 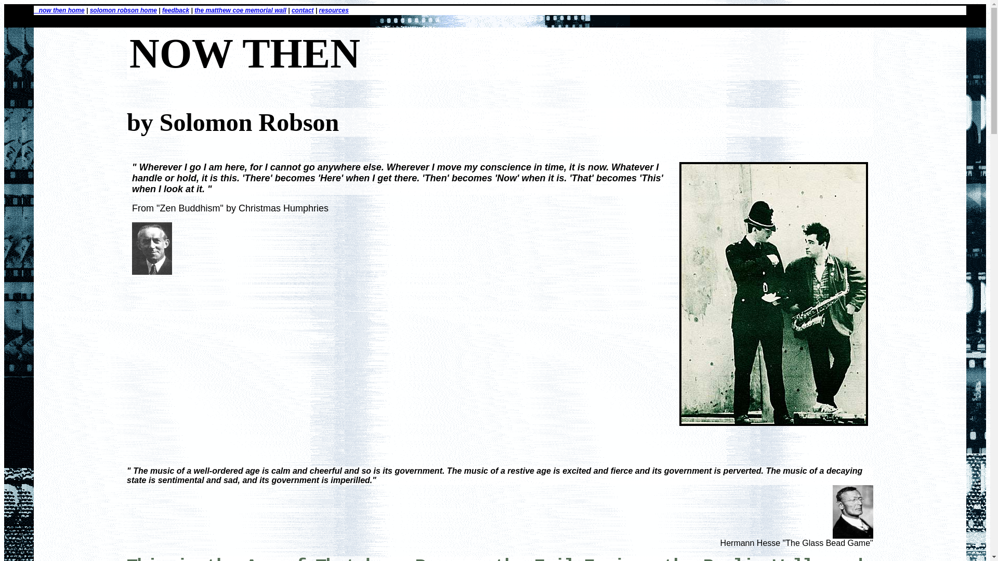 What do you see at coordinates (59, 10) in the screenshot?
I see `   now then home` at bounding box center [59, 10].